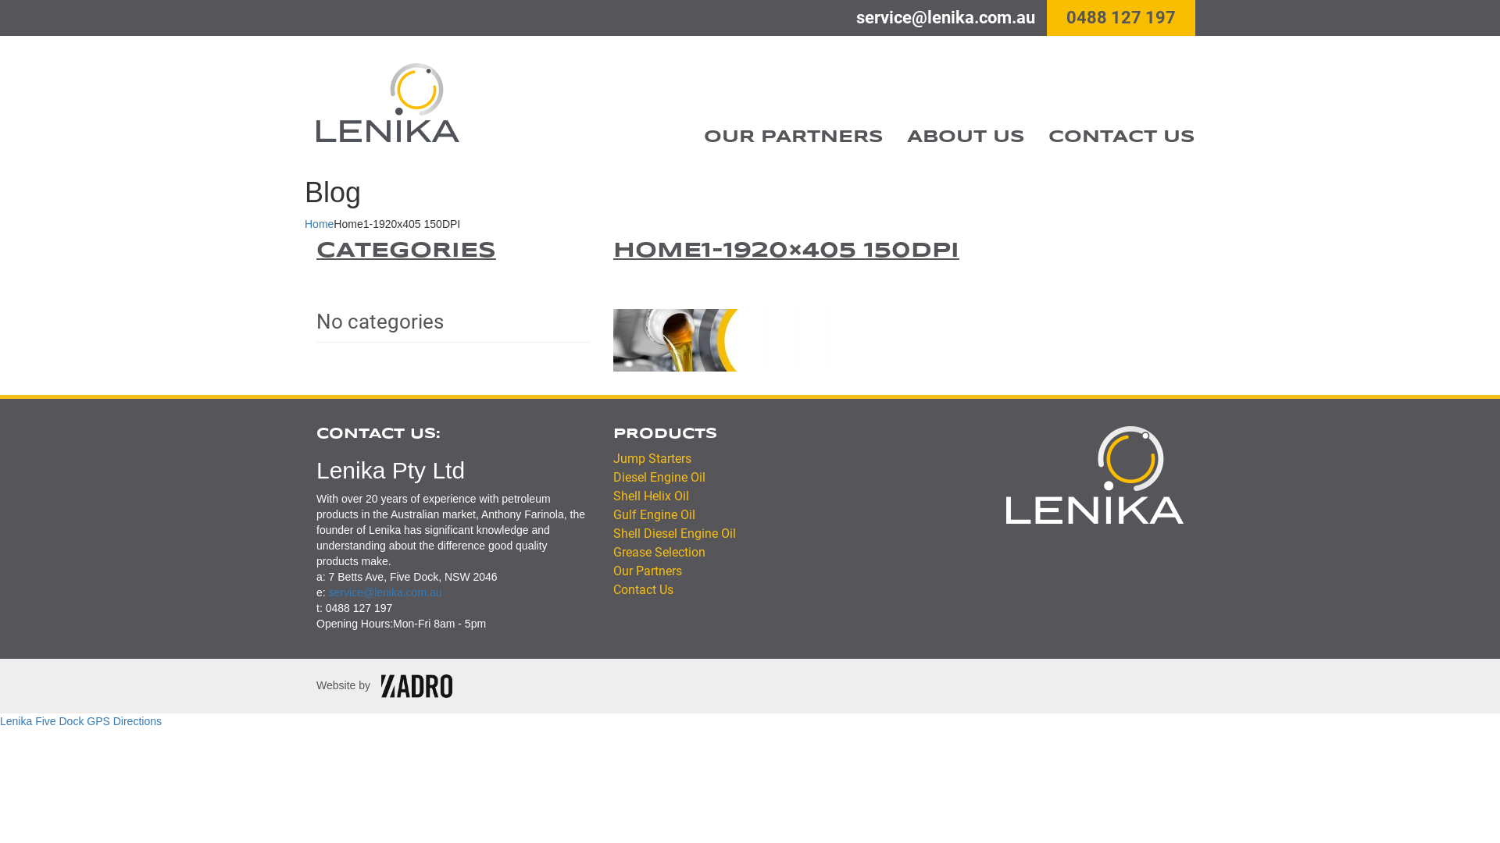 Image resolution: width=1500 pixels, height=843 pixels. Describe the element at coordinates (659, 553) in the screenshot. I see `Grease Selection` at that location.